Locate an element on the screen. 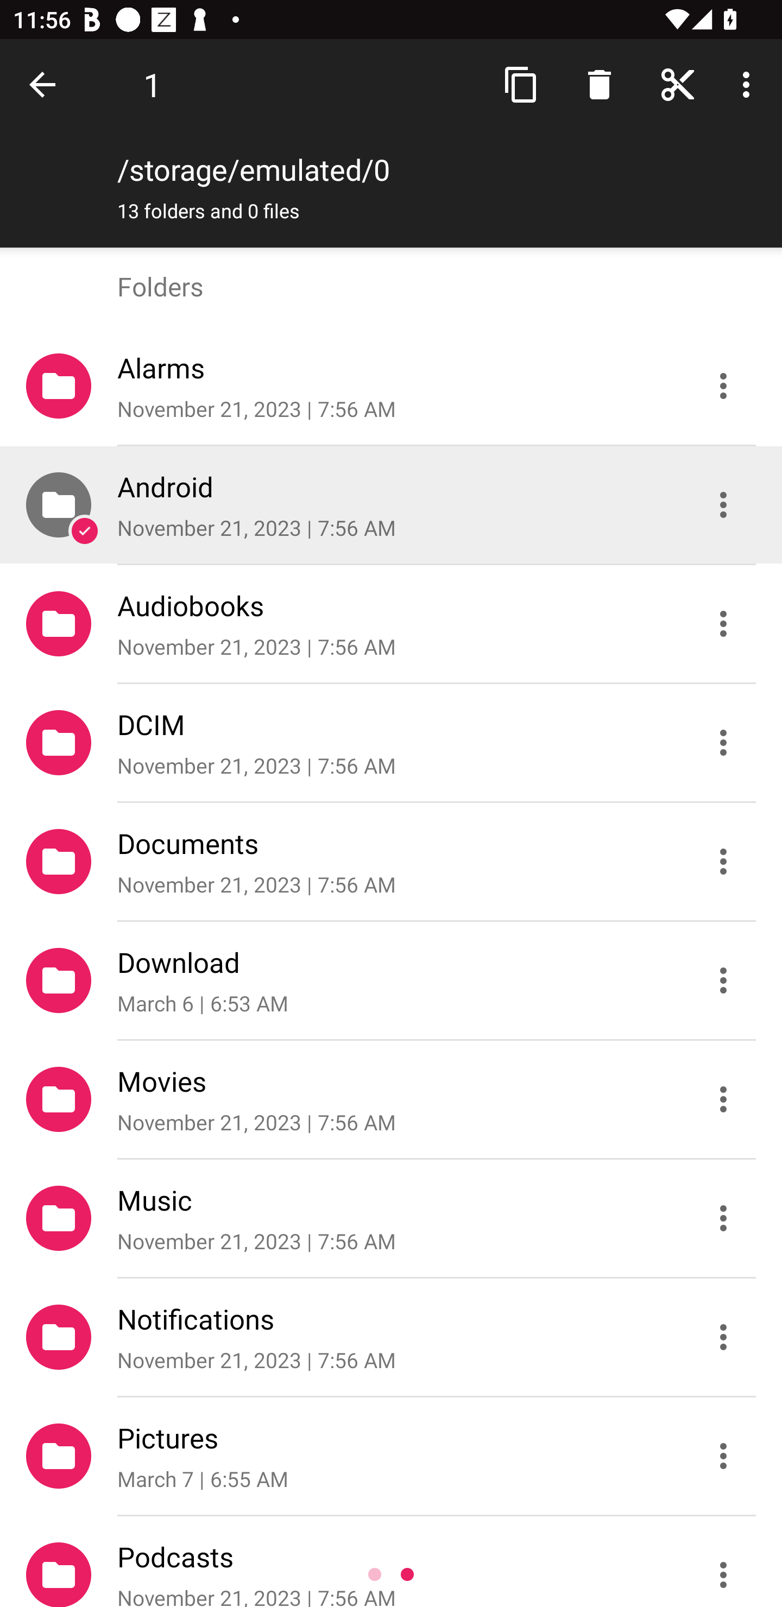  Alarms November 21, 2023 | 7:56 AM is located at coordinates (391, 386).